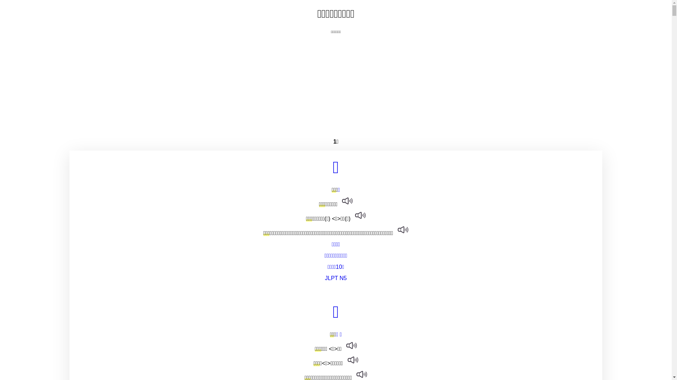  What do you see at coordinates (336, 84) in the screenshot?
I see `Advertisement` at bounding box center [336, 84].